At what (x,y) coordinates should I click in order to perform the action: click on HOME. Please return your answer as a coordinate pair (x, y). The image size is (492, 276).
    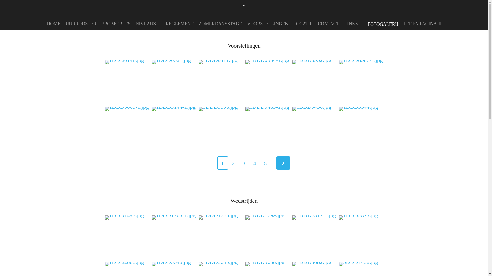
    Looking at the image, I should click on (54, 24).